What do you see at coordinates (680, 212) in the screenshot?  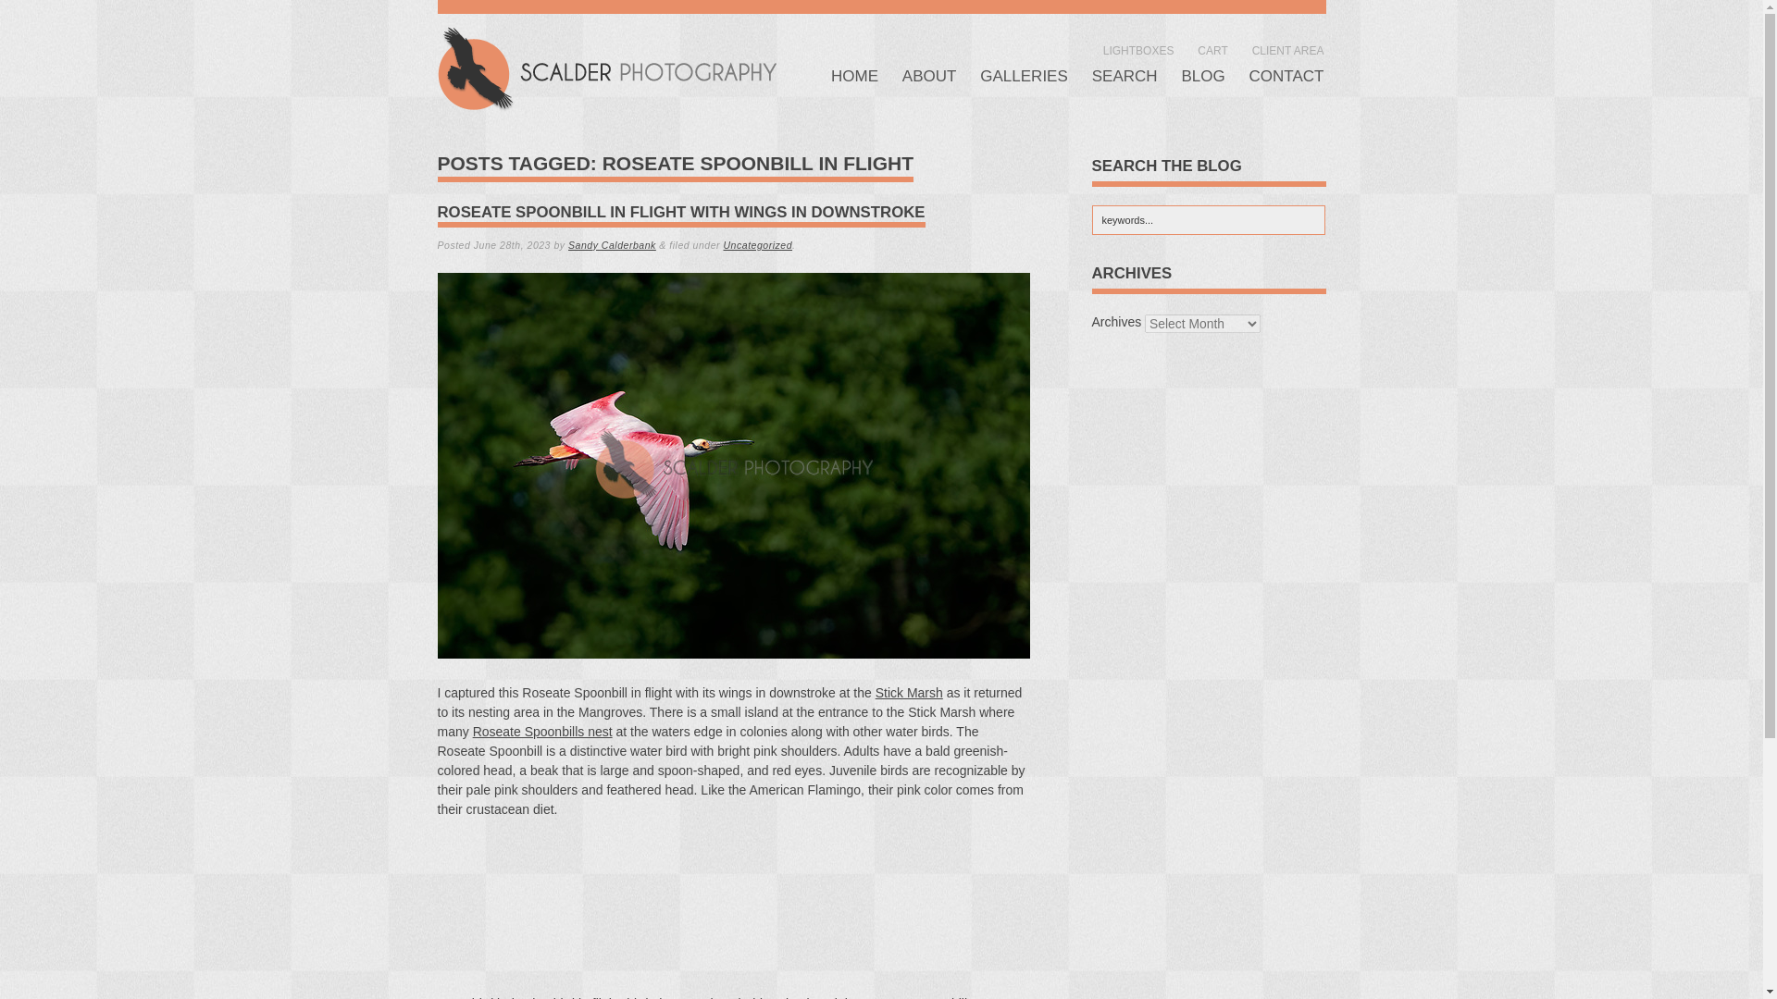 I see `ROSEATE SPOONBILL IN FLIGHT WITH WINGS IN DOWNSTROKE` at bounding box center [680, 212].